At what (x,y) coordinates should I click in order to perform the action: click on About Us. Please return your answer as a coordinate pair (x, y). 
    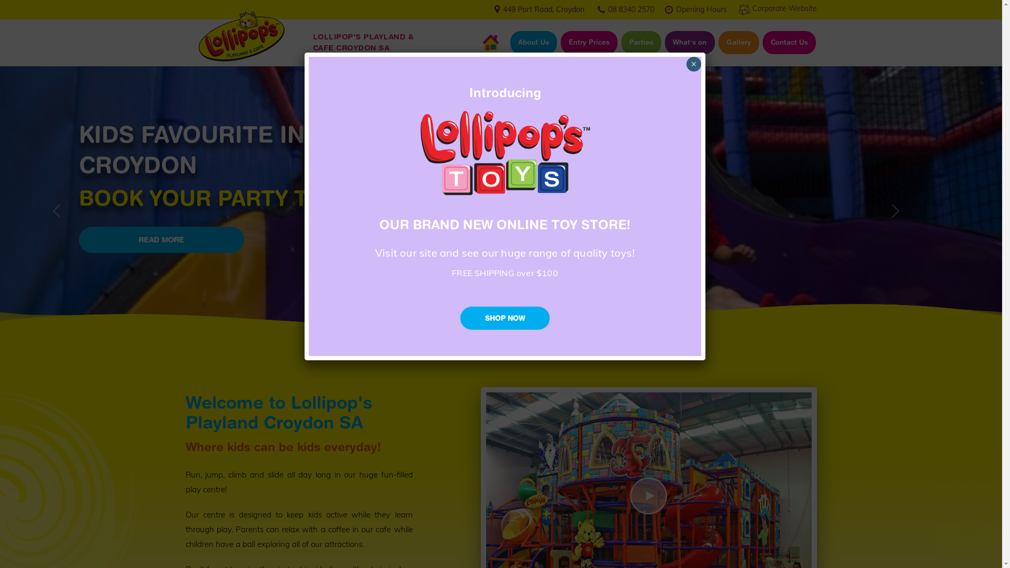
    Looking at the image, I should click on (533, 43).